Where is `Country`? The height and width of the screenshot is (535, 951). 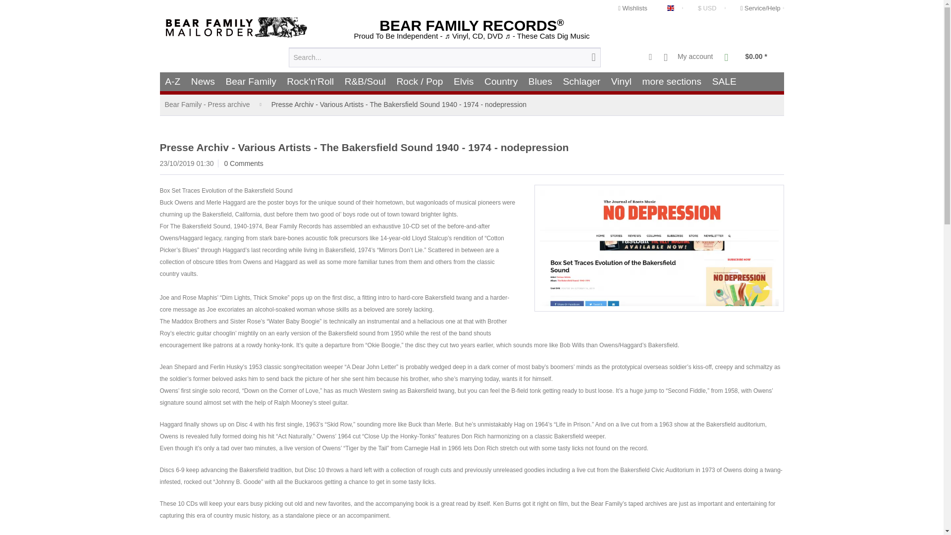
Country is located at coordinates (501, 81).